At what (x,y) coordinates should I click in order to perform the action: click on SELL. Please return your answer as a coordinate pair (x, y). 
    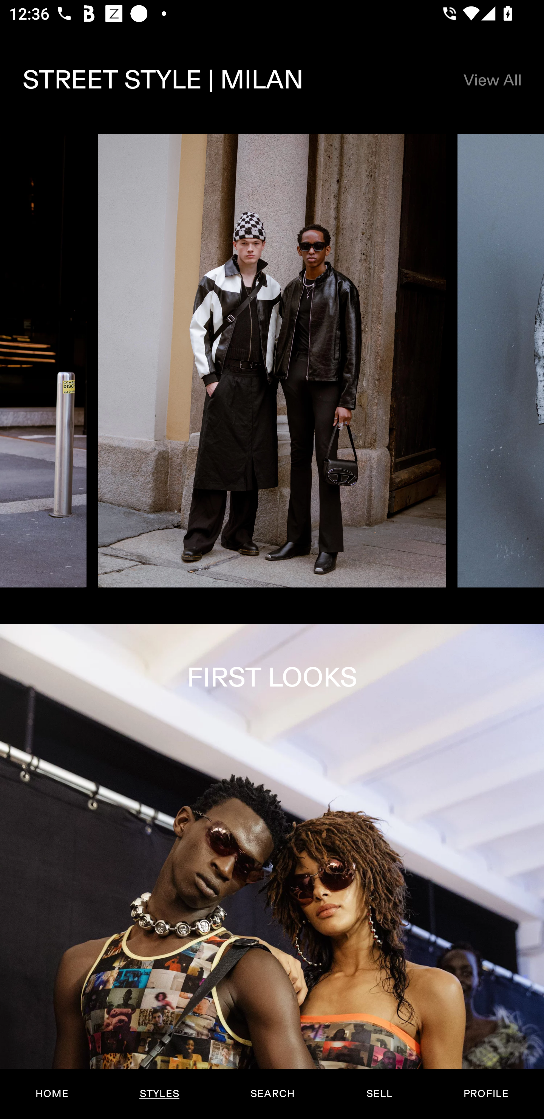
    Looking at the image, I should click on (379, 1094).